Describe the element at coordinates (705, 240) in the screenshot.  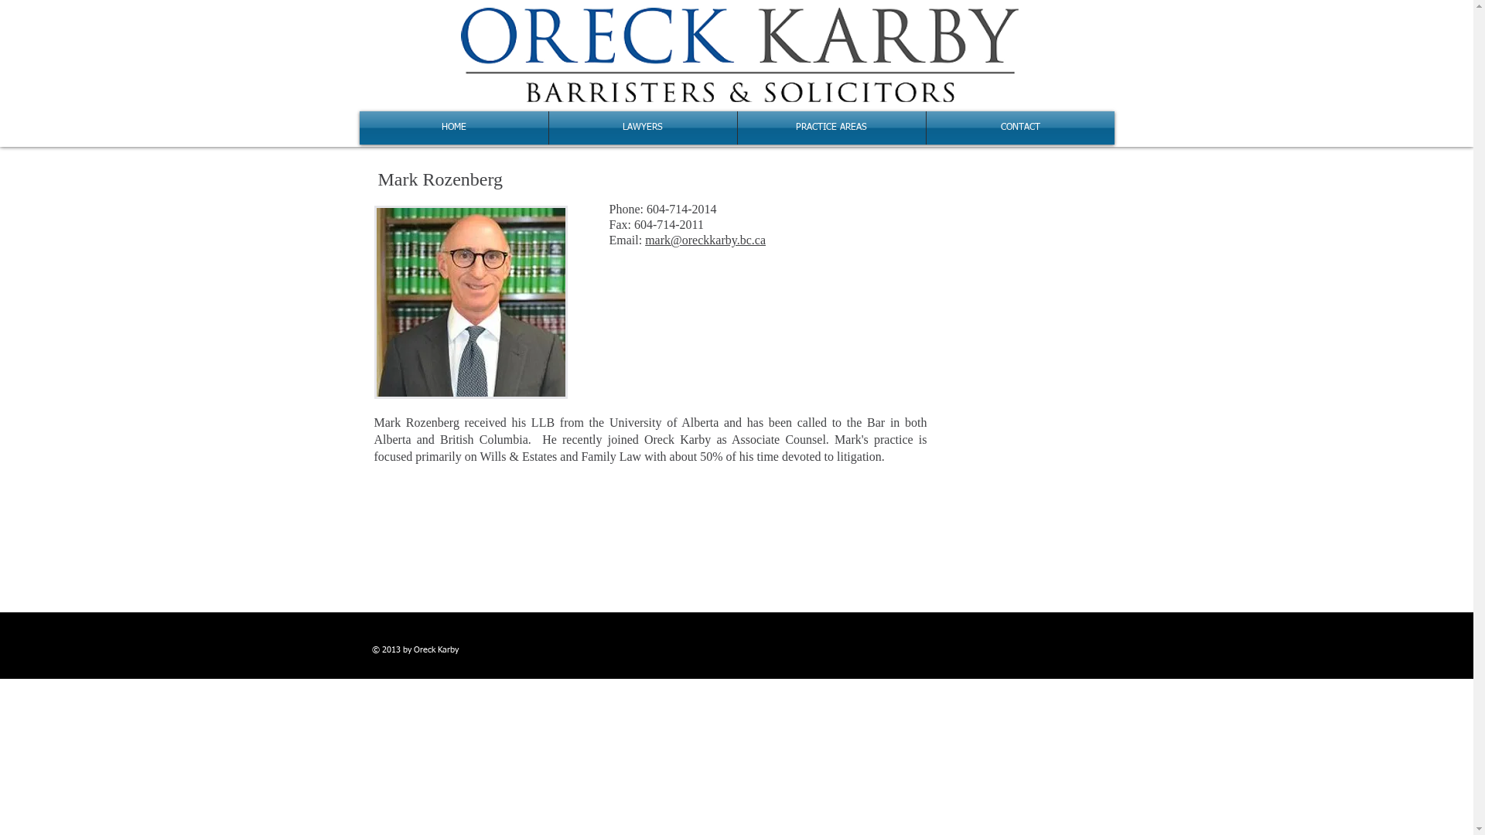
I see `mark@oreckkarby.bc.ca` at that location.